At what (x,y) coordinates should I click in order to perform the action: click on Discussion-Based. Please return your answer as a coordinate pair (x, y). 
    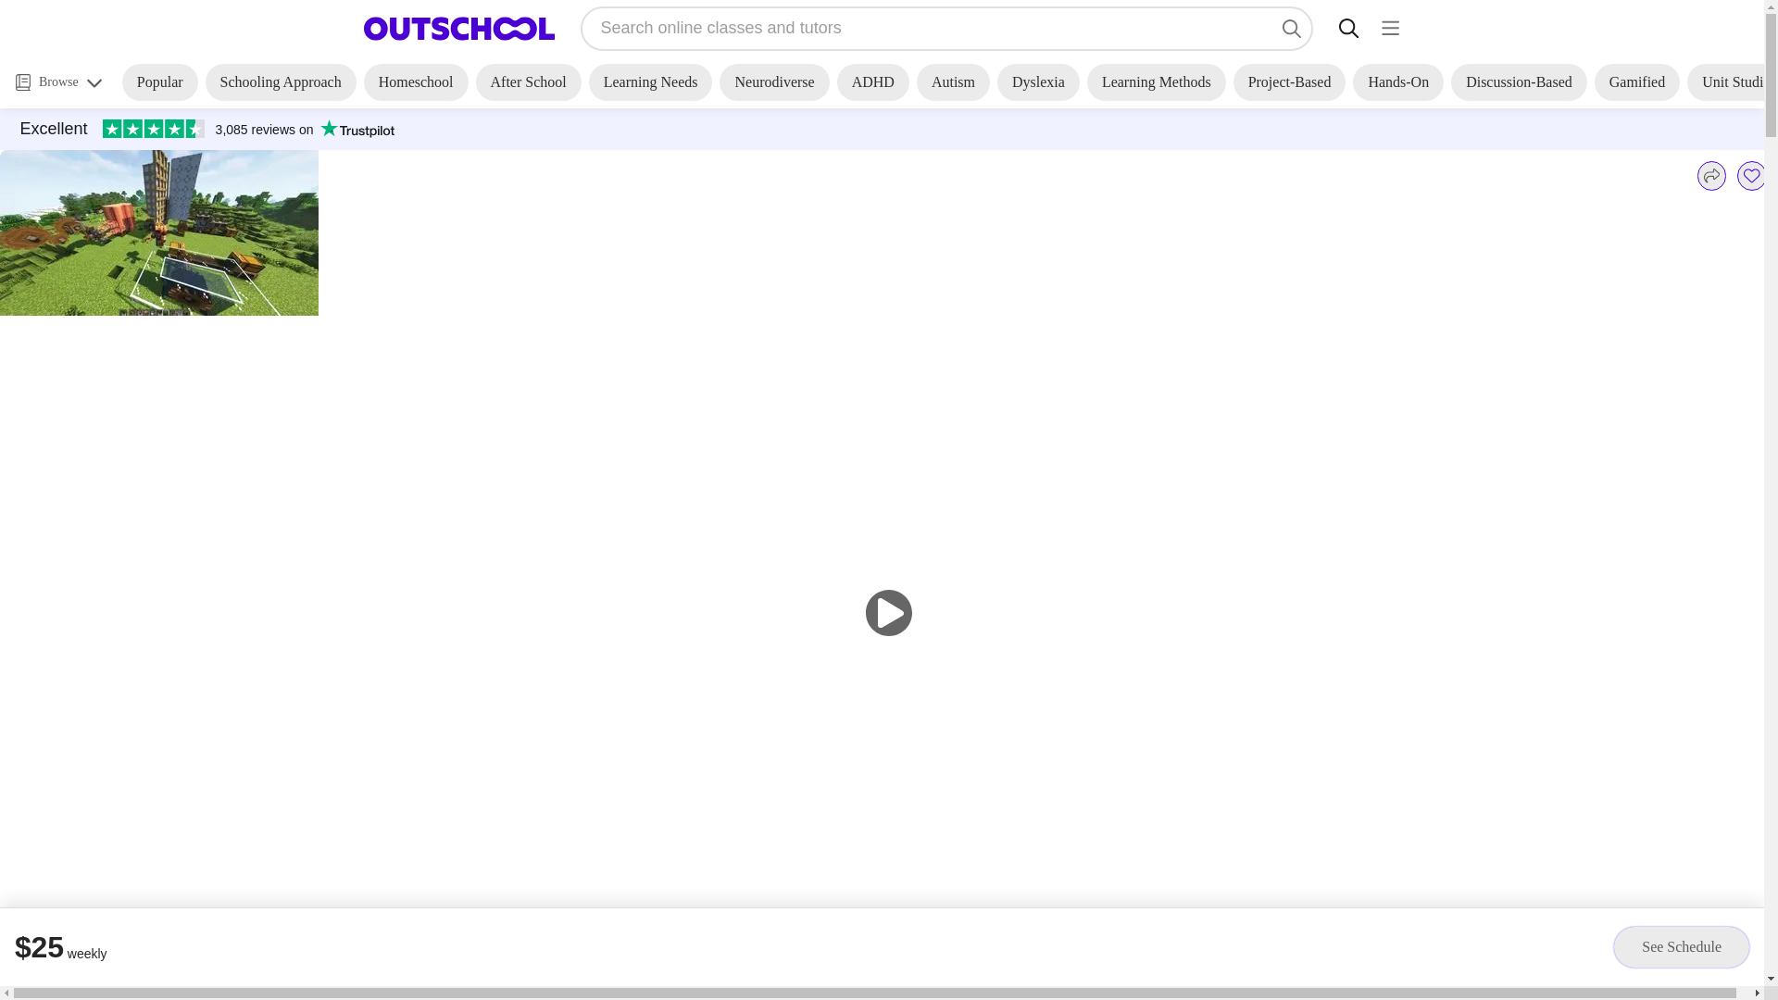
    Looking at the image, I should click on (1519, 82).